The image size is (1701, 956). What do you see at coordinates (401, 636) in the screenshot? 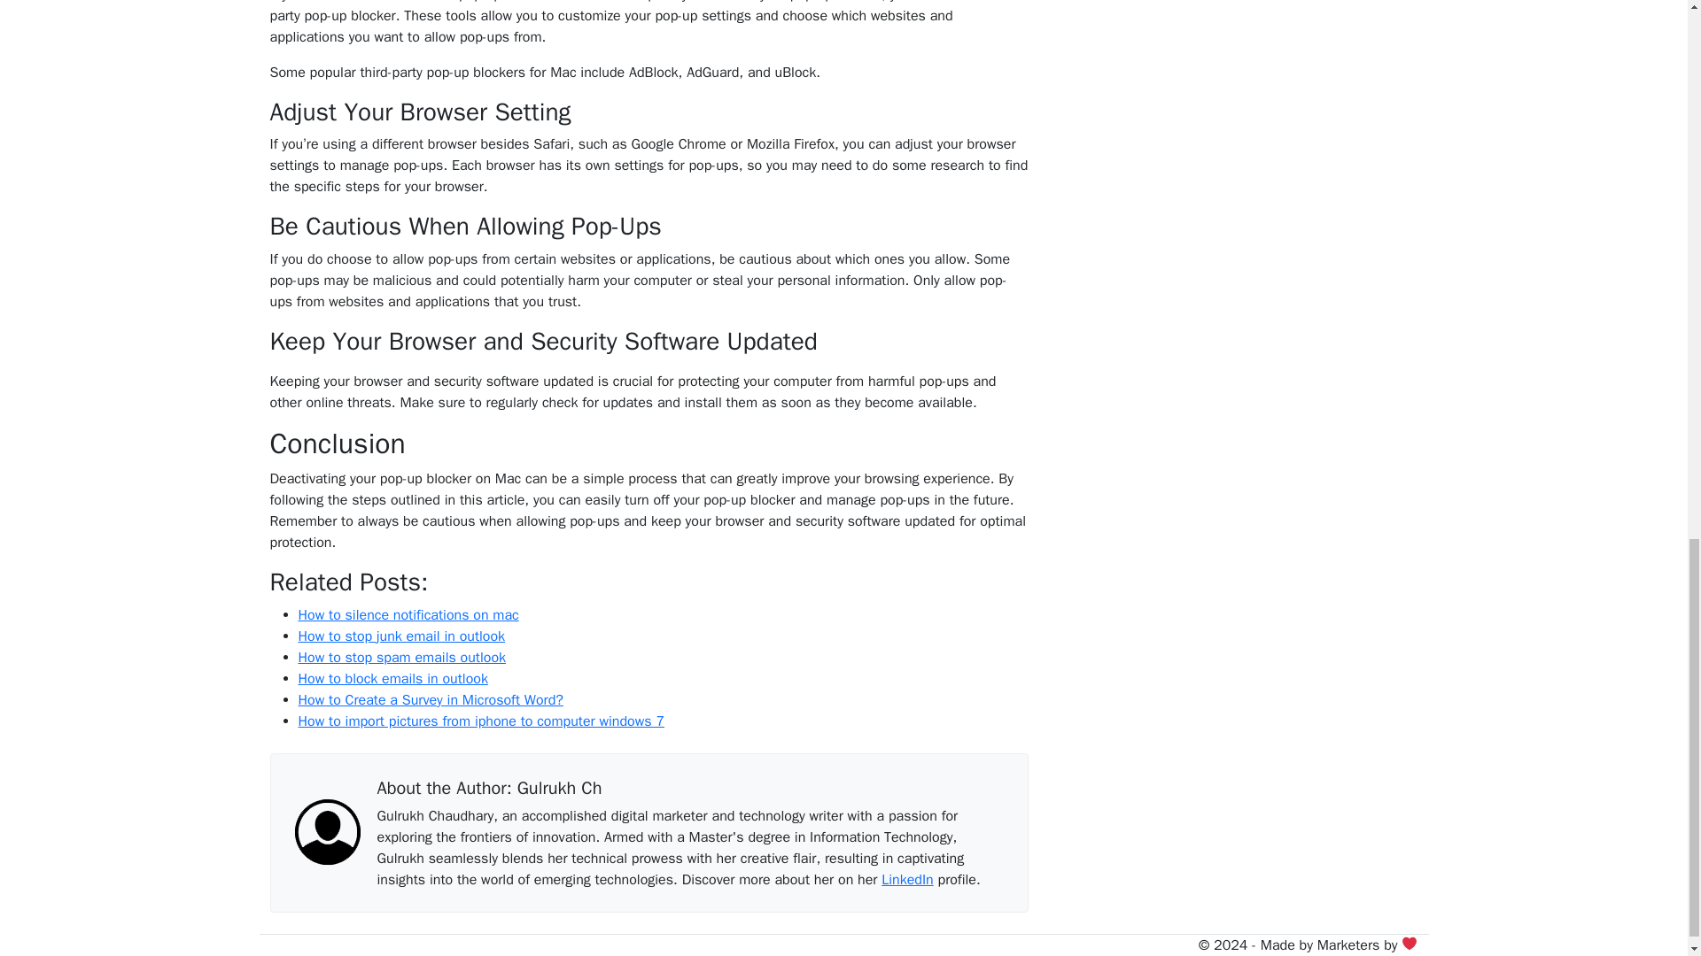
I see `How to stop junk email in outlook` at bounding box center [401, 636].